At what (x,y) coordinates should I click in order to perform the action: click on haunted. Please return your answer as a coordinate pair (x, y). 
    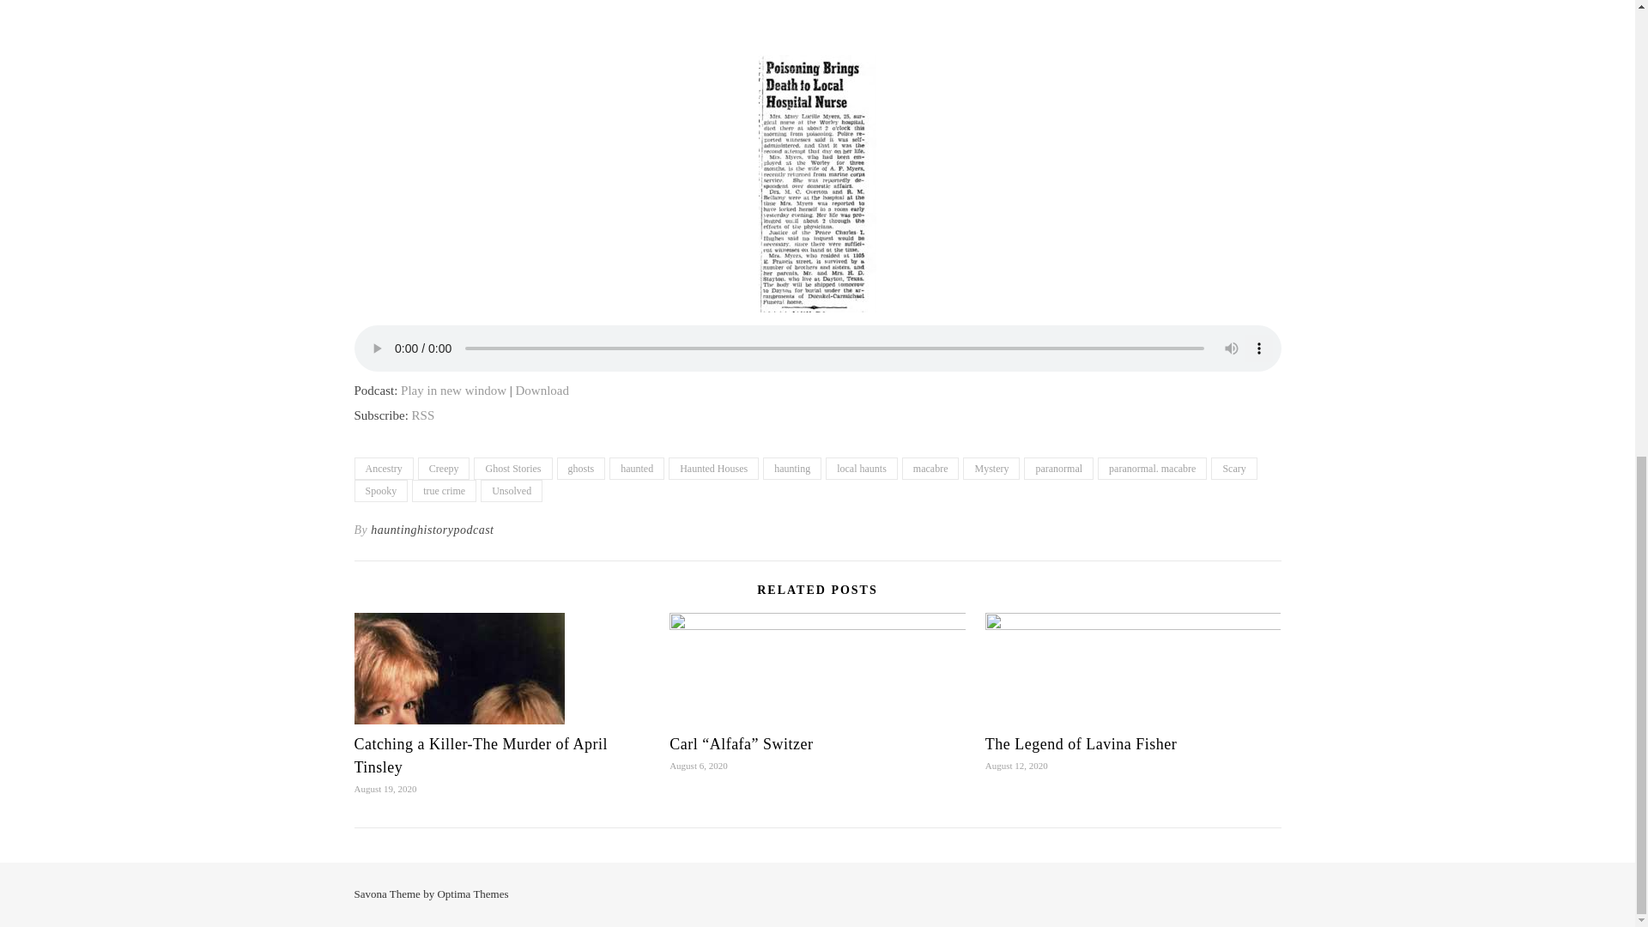
    Looking at the image, I should click on (637, 469).